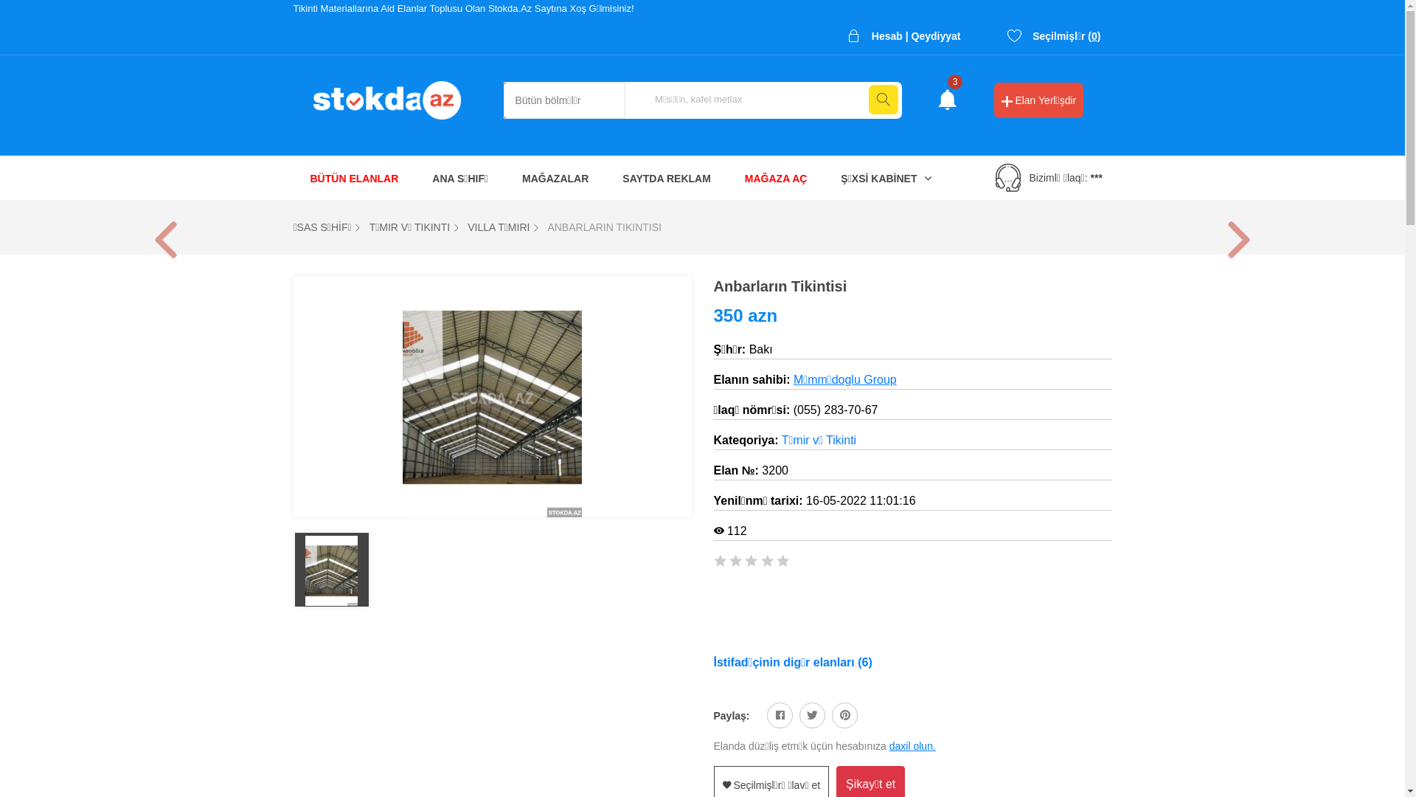 The height and width of the screenshot is (797, 1416). What do you see at coordinates (736, 562) in the screenshot?
I see `Normal` at bounding box center [736, 562].